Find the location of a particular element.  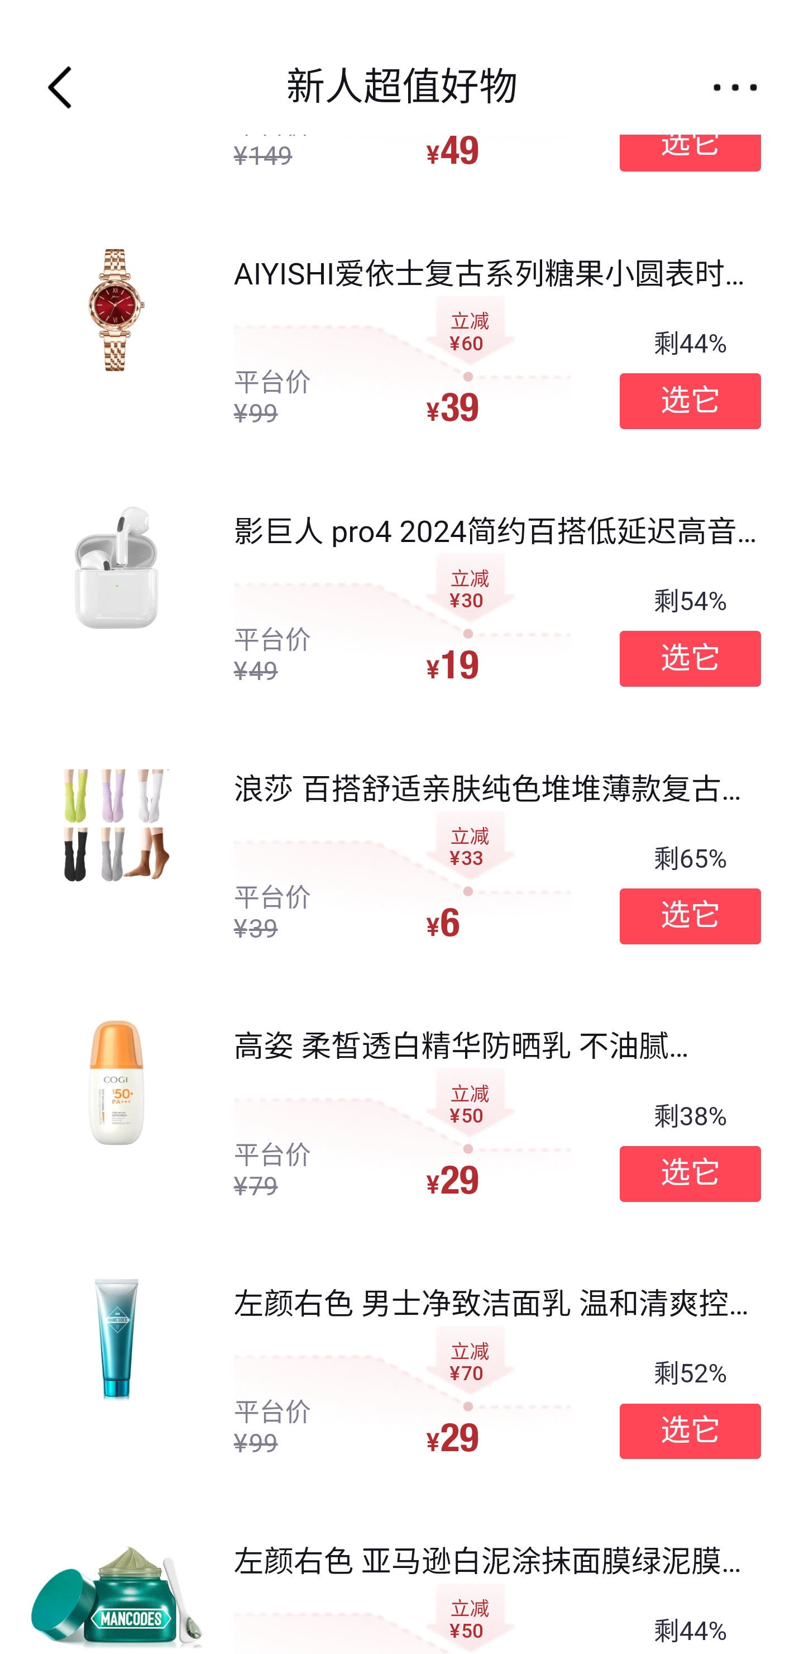

选它 is located at coordinates (690, 659).